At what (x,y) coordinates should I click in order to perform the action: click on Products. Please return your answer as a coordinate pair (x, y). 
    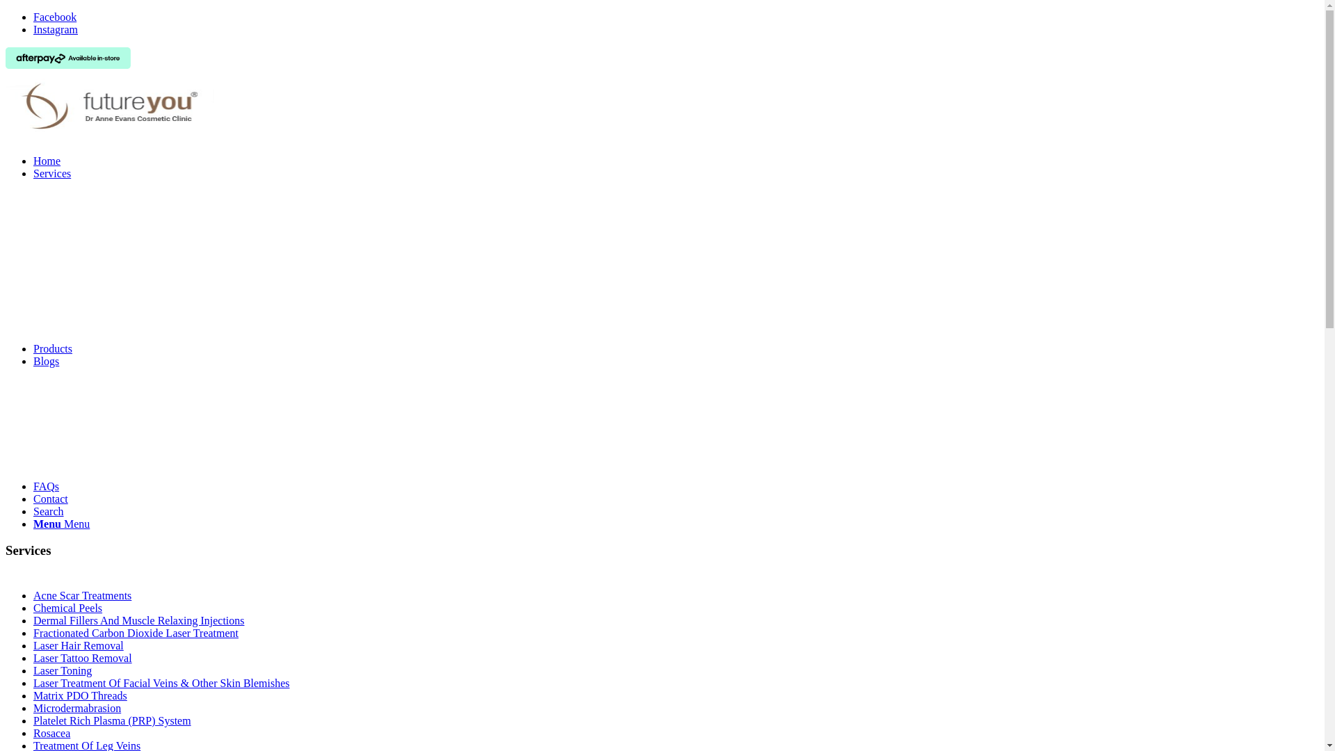
    Looking at the image, I should click on (53, 349).